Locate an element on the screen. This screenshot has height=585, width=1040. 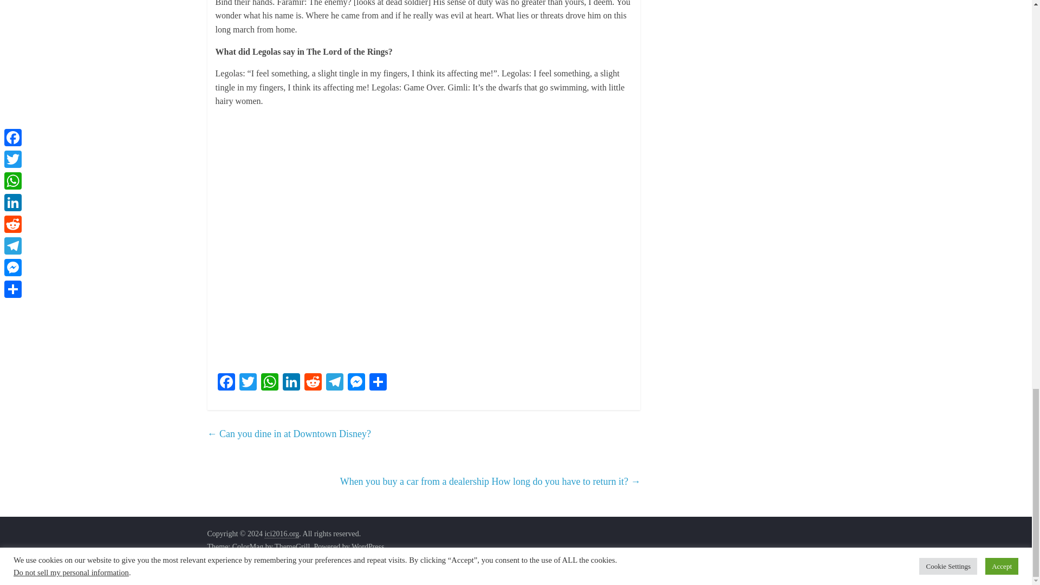
Reddit is located at coordinates (313, 382).